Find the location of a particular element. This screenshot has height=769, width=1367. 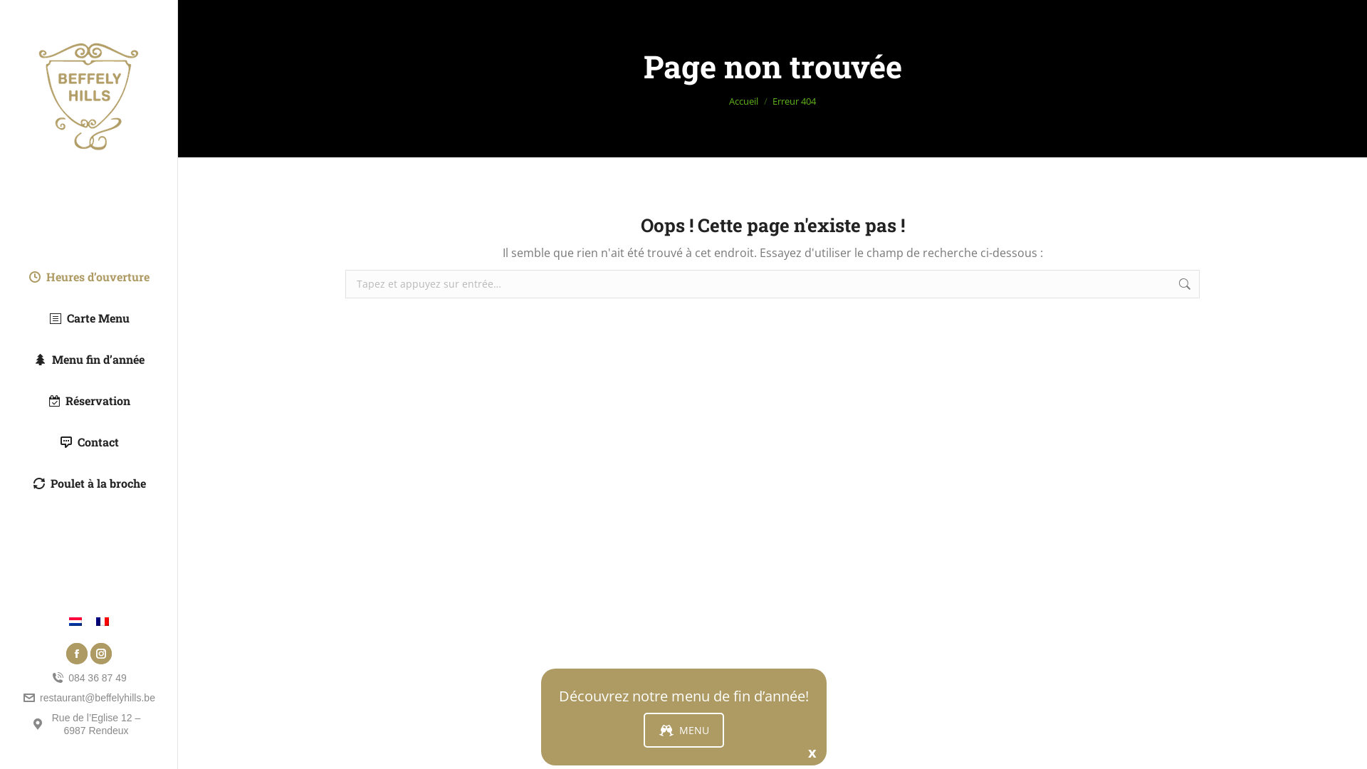

MENU is located at coordinates (683, 731).